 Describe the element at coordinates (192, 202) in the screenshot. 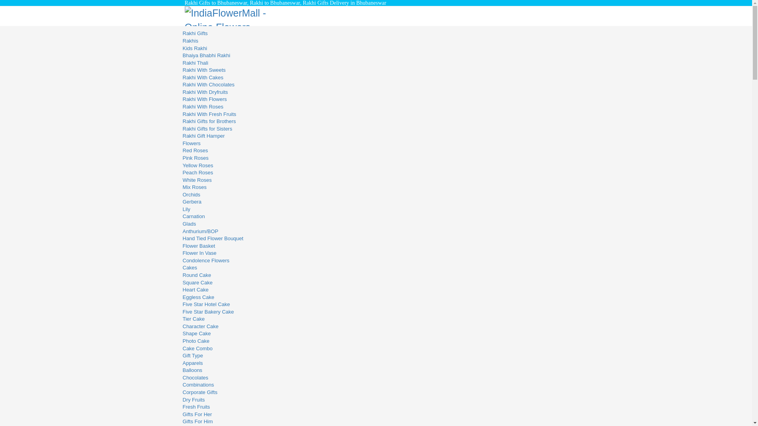

I see `Gerbera` at that location.